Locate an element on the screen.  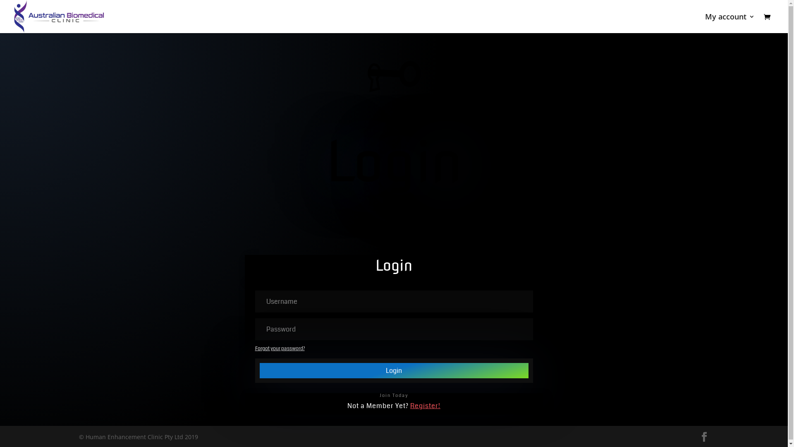
Register! is located at coordinates (425, 406).